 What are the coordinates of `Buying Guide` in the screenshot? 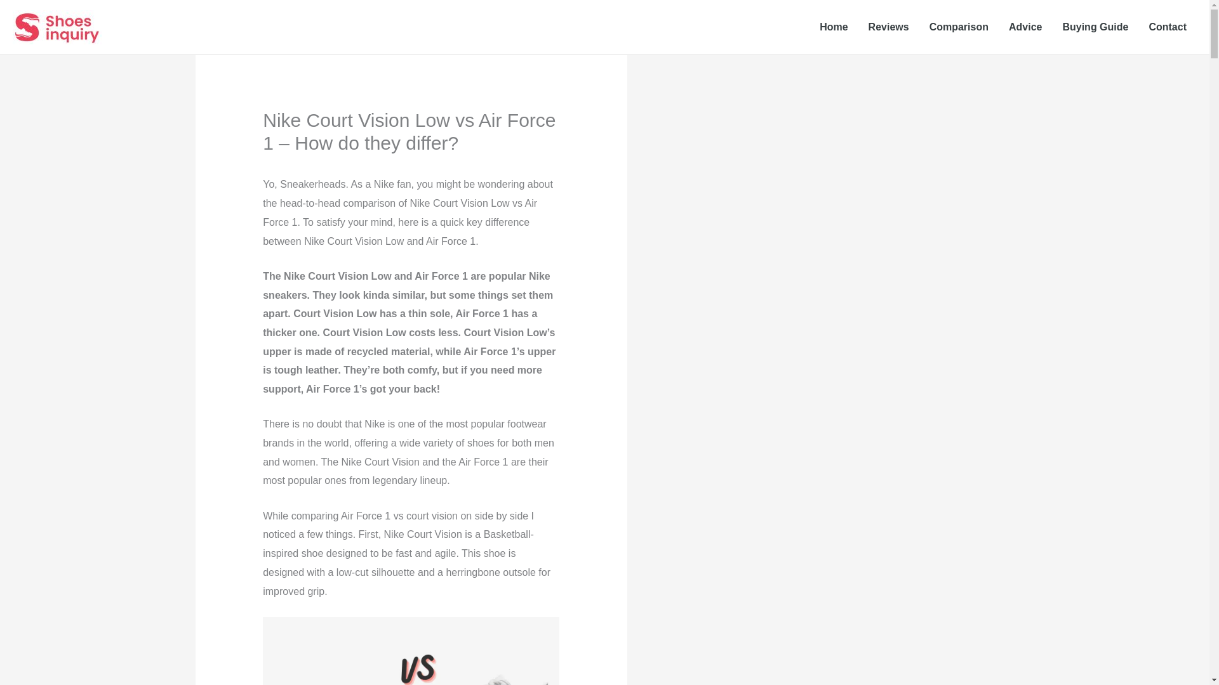 It's located at (1095, 27).